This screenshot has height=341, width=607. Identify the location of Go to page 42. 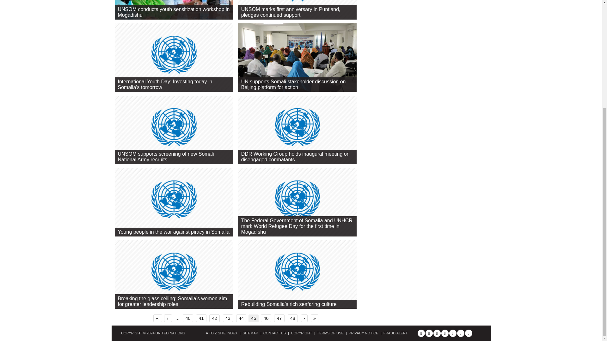
(214, 318).